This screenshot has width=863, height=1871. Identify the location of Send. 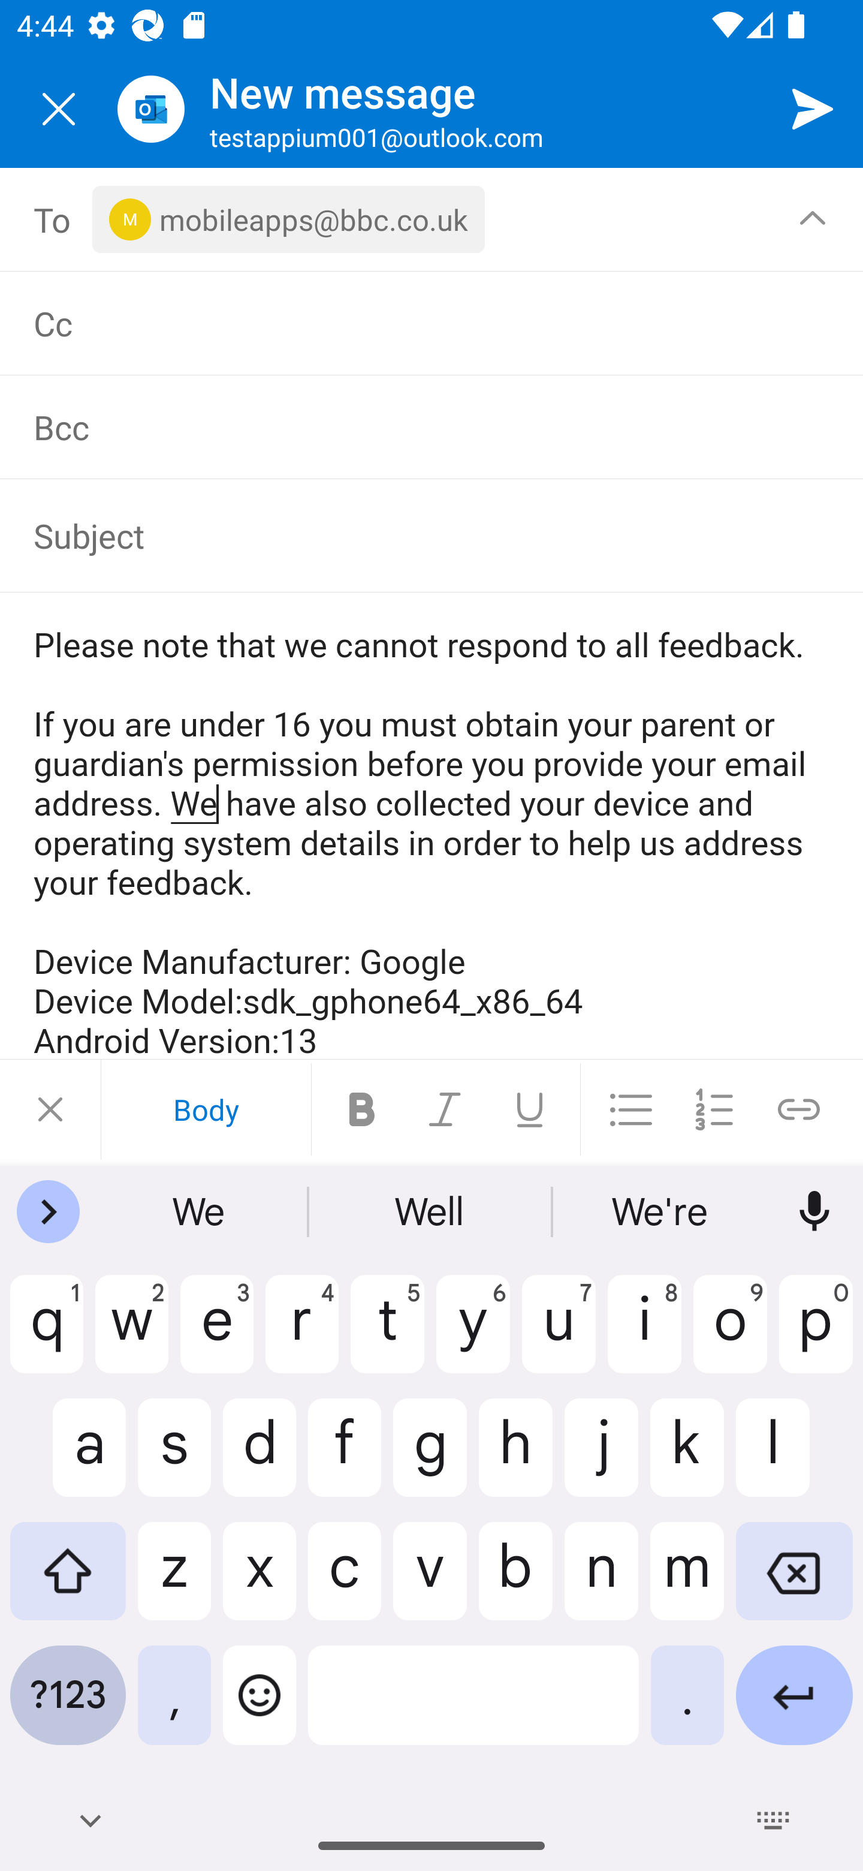
(813, 108).